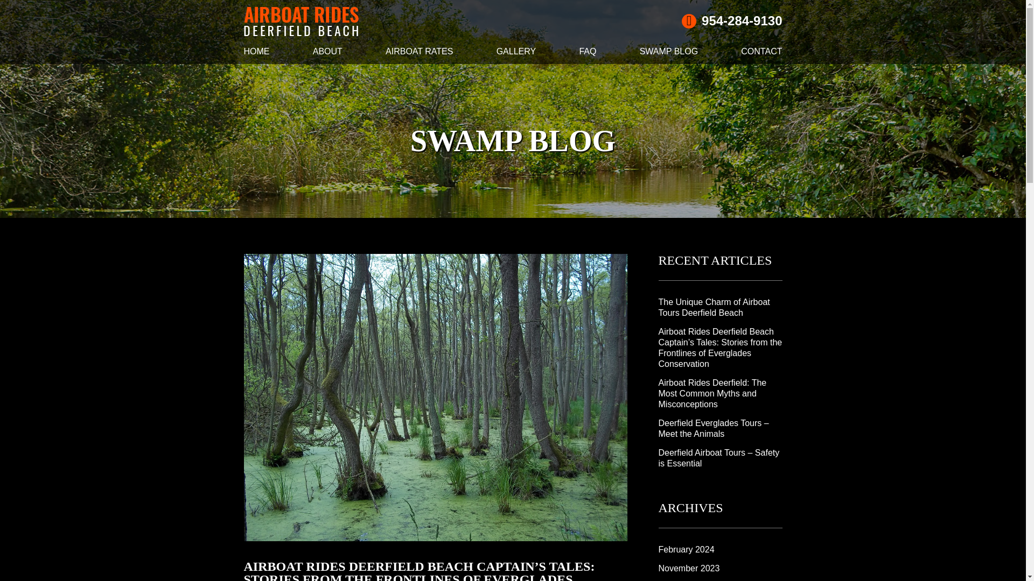 The width and height of the screenshot is (1034, 581). What do you see at coordinates (256, 54) in the screenshot?
I see `HOME` at bounding box center [256, 54].